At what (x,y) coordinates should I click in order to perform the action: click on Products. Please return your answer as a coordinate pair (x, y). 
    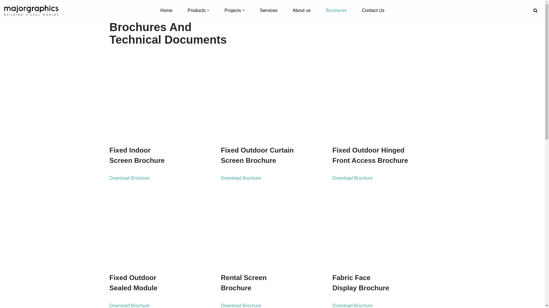
    Looking at the image, I should click on (197, 10).